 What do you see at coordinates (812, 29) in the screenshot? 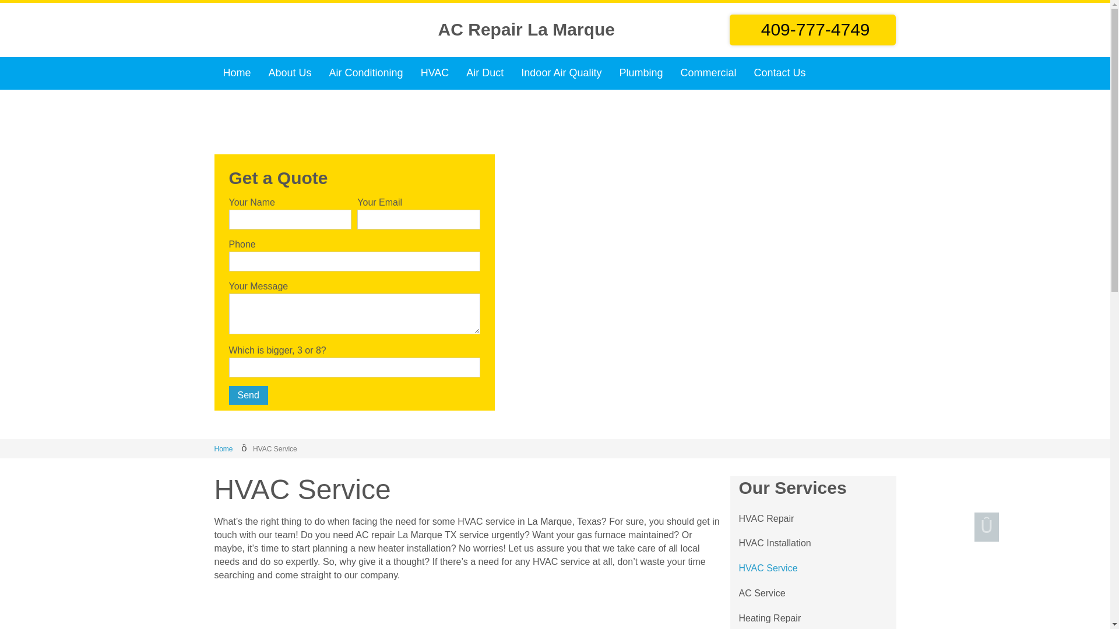
I see `409-777-4749` at bounding box center [812, 29].